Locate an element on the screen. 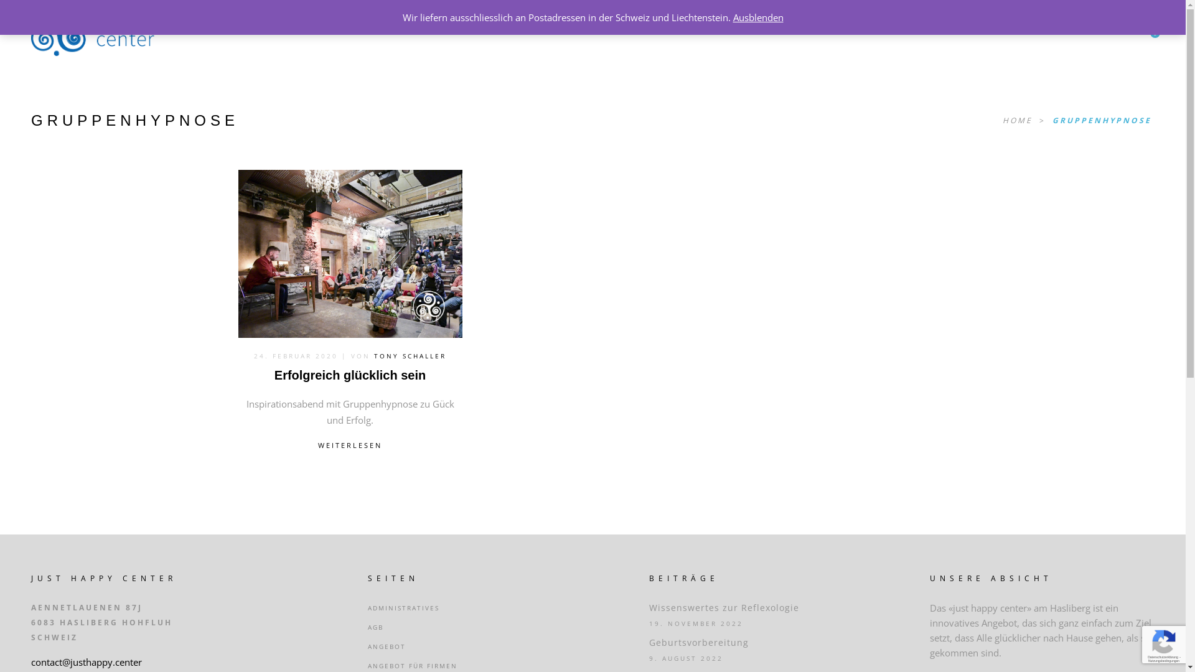 The height and width of the screenshot is (672, 1195). BILDERBUCH is located at coordinates (652, 27).